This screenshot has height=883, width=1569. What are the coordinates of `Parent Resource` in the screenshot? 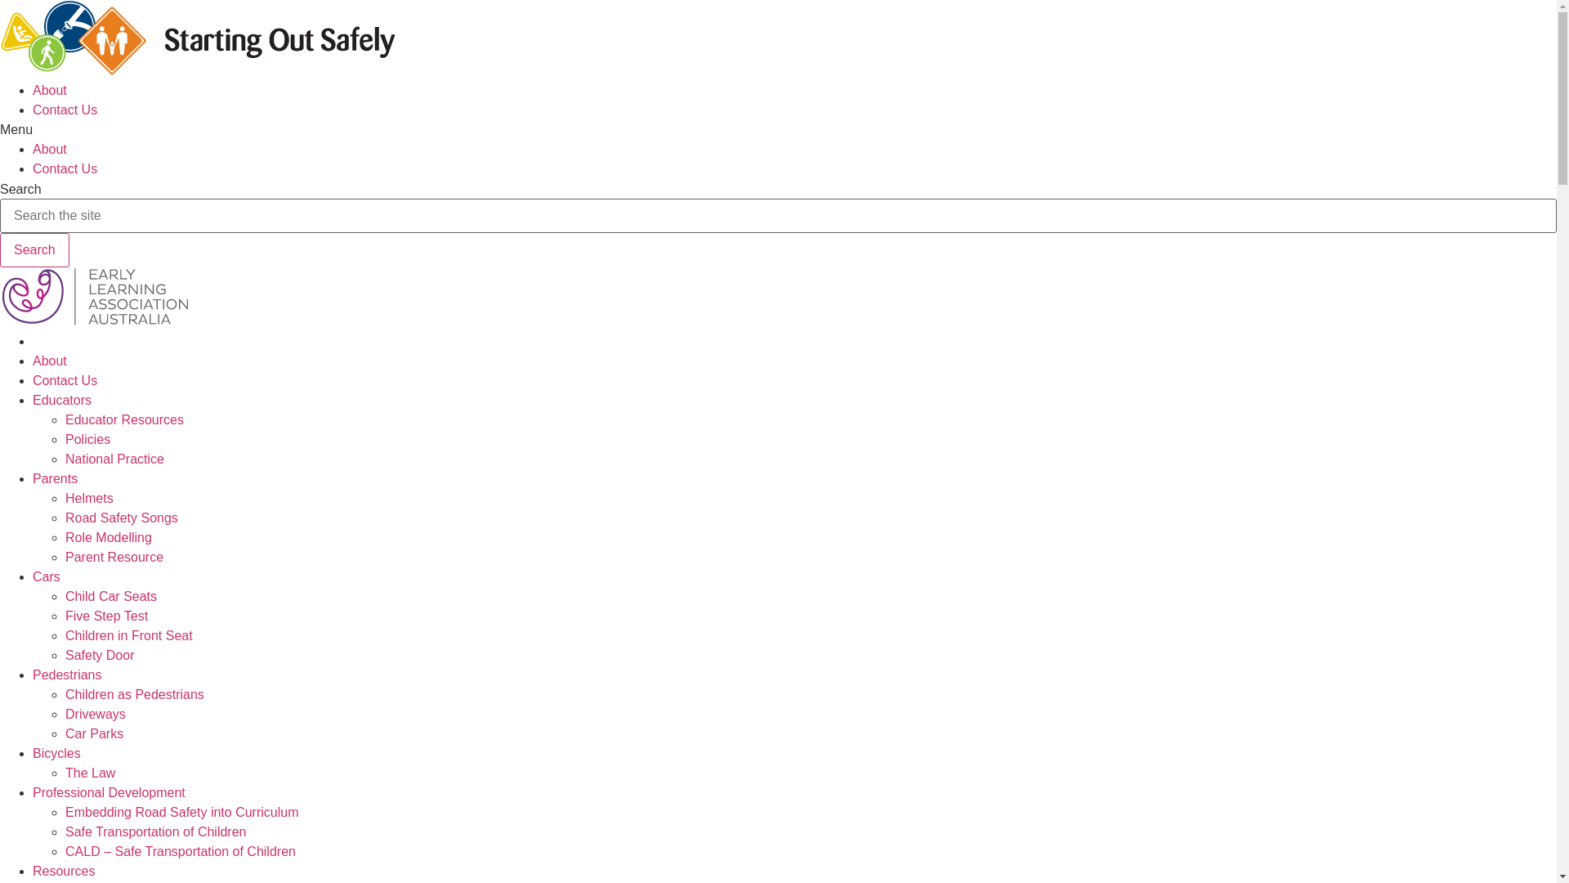 It's located at (114, 558).